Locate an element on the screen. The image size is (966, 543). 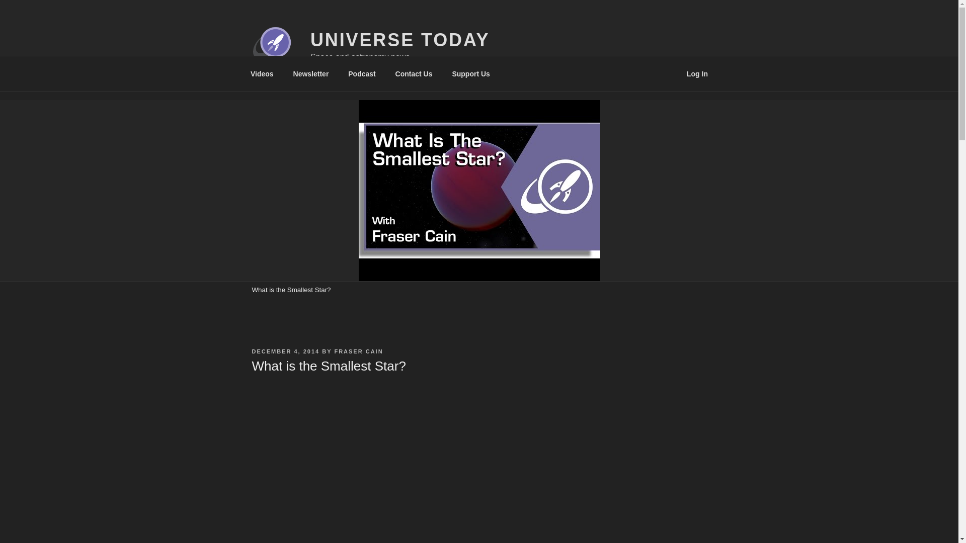
Videos is located at coordinates (262, 73).